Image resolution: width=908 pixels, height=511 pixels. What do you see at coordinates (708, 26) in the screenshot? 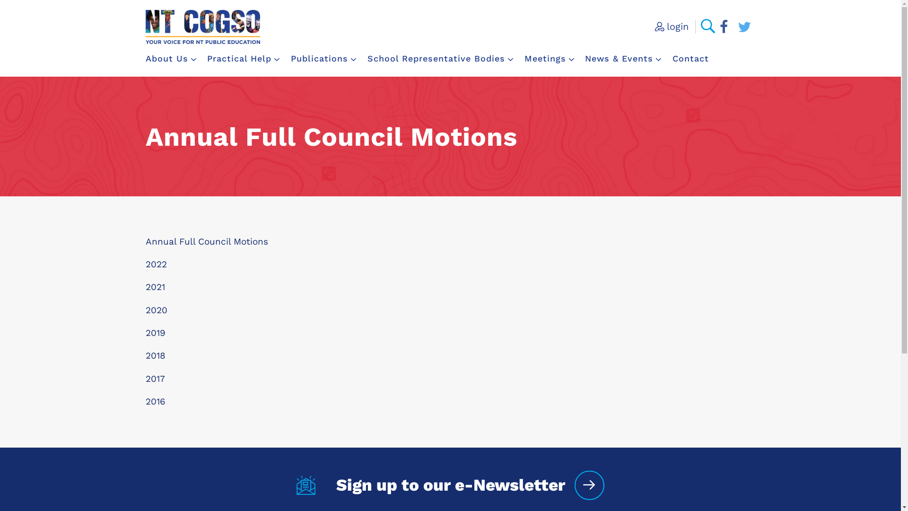
I see `Search` at bounding box center [708, 26].